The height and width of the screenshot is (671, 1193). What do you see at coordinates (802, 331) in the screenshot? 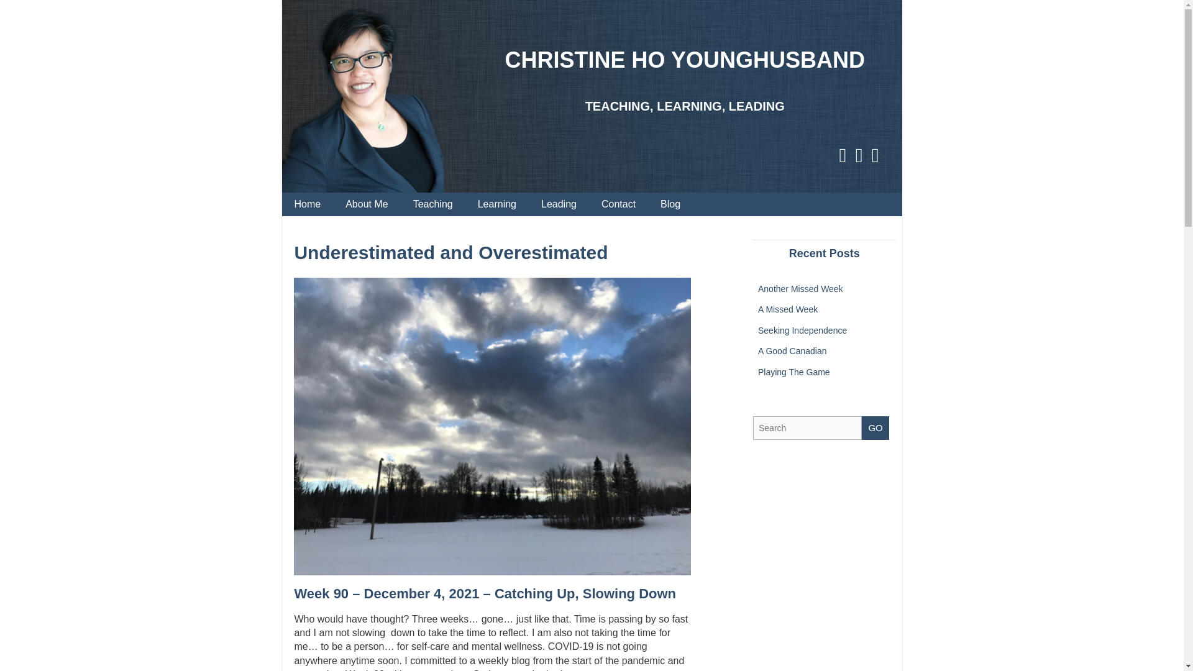
I see `Seeking Independence` at bounding box center [802, 331].